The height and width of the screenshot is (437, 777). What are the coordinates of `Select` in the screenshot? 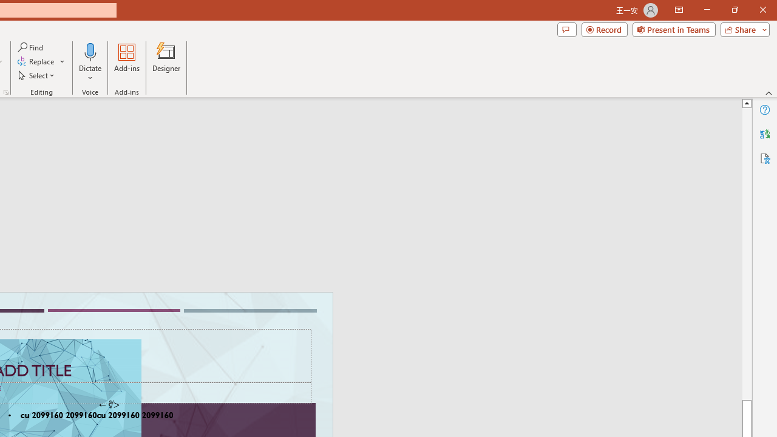 It's located at (37, 75).